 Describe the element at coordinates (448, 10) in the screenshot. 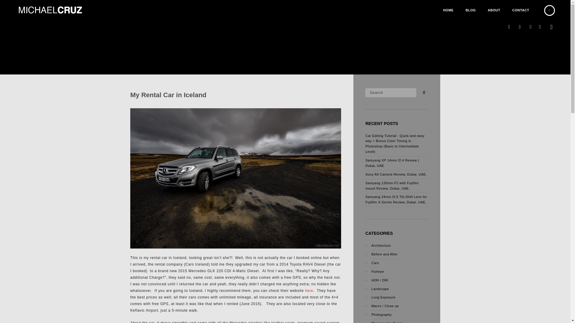

I see `Home Page` at that location.